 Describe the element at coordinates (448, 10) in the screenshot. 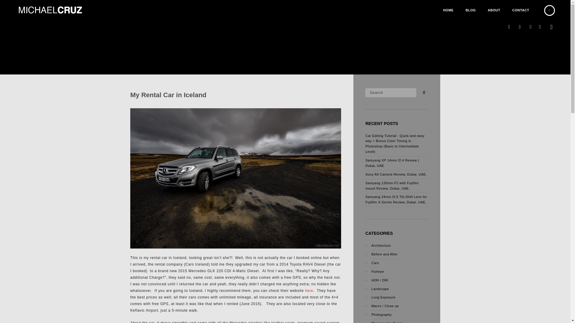

I see `Home Page` at that location.